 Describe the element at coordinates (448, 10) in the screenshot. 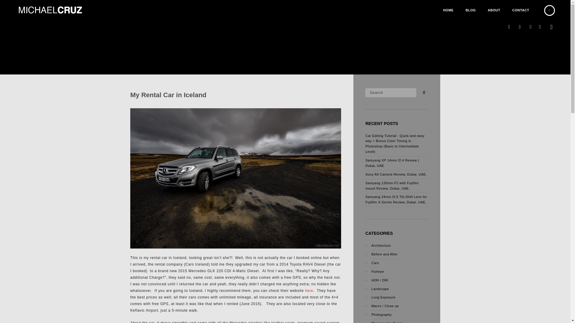

I see `Home Page` at that location.